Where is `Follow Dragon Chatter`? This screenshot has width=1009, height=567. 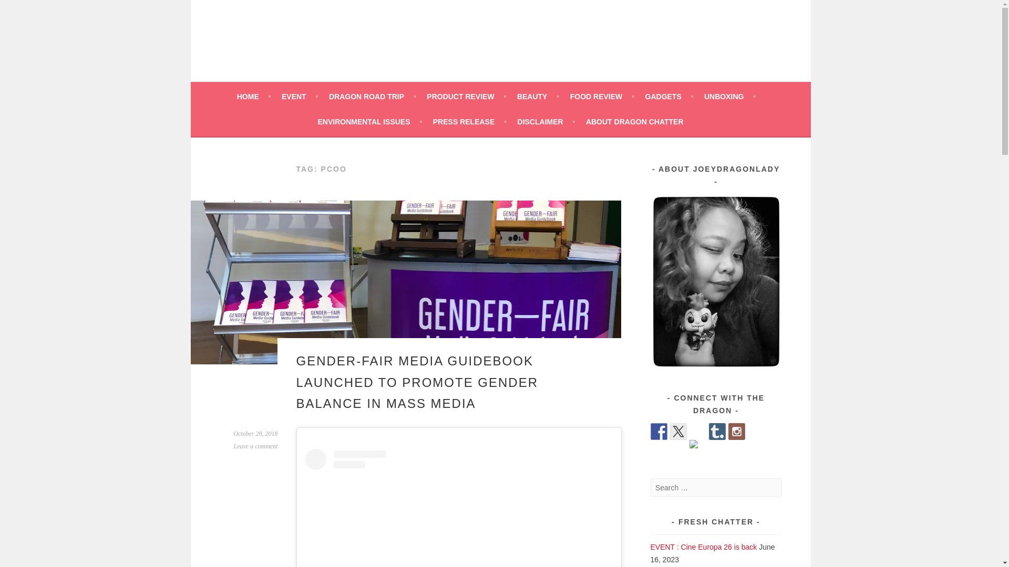
Follow Dragon Chatter is located at coordinates (659, 432).